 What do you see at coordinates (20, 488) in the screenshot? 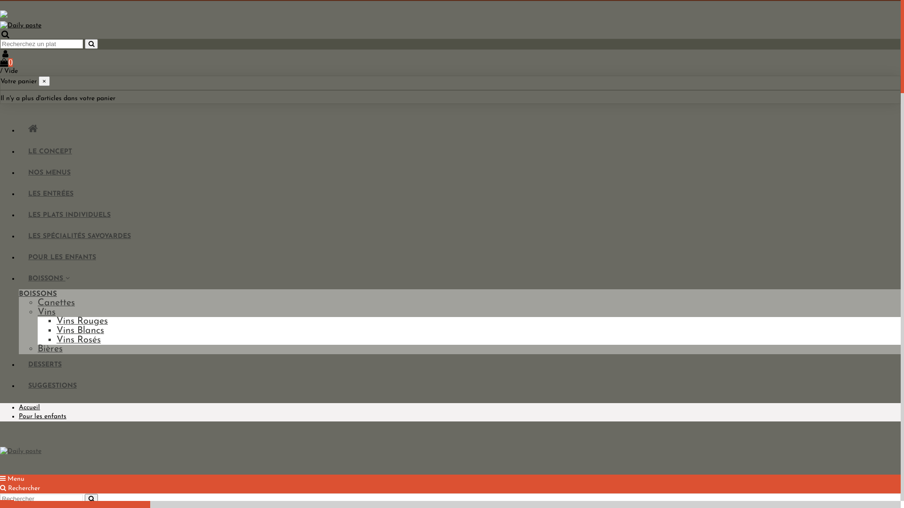
I see `Rechercher` at bounding box center [20, 488].